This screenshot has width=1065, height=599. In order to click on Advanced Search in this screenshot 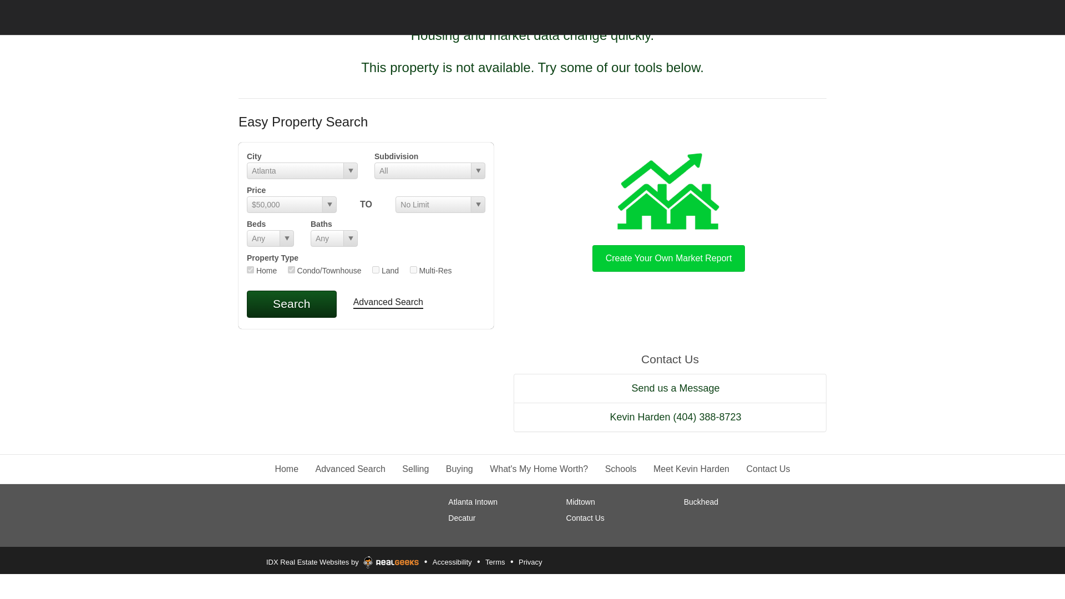, I will do `click(388, 303)`.